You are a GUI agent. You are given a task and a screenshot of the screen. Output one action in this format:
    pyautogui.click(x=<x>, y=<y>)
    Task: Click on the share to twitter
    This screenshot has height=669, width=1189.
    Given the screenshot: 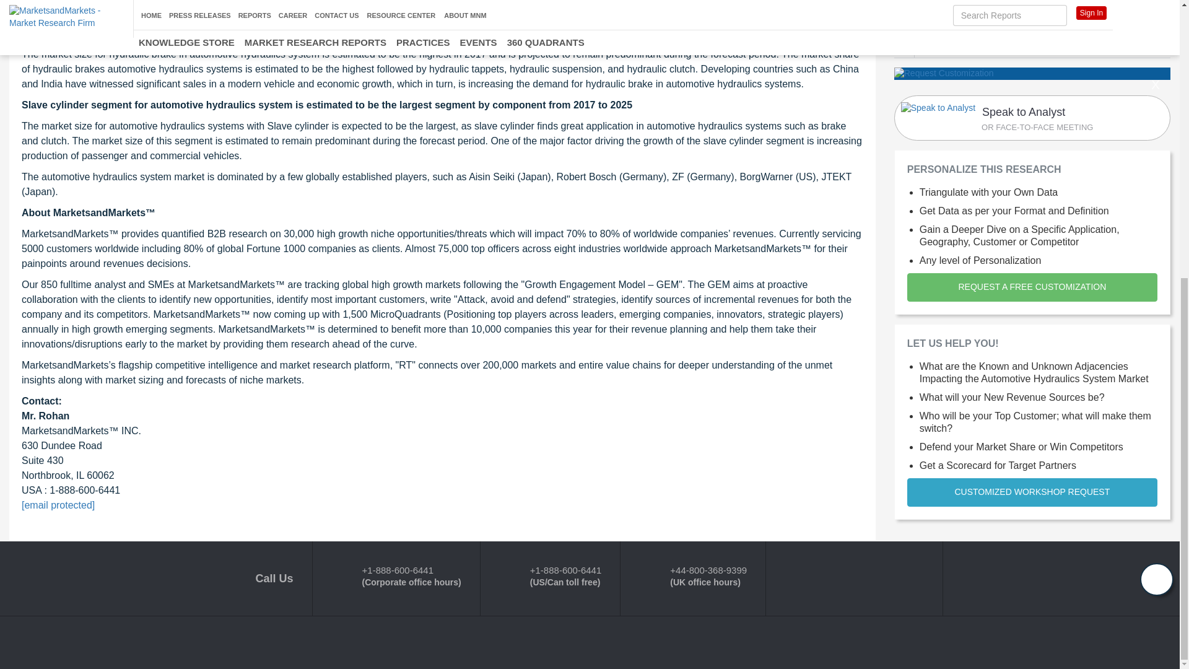 What is the action you would take?
    pyautogui.click(x=973, y=45)
    